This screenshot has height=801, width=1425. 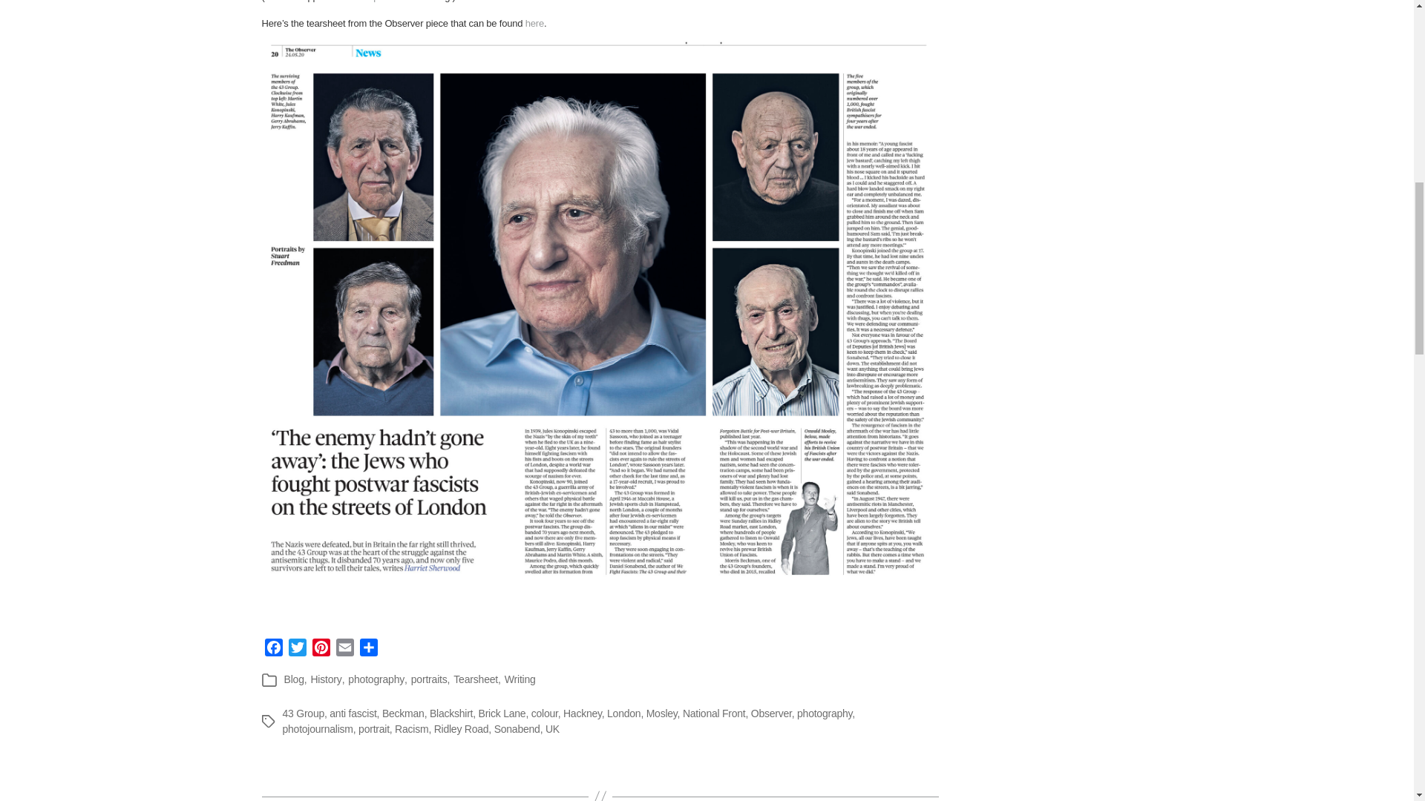 I want to click on Blackshirt, so click(x=451, y=713).